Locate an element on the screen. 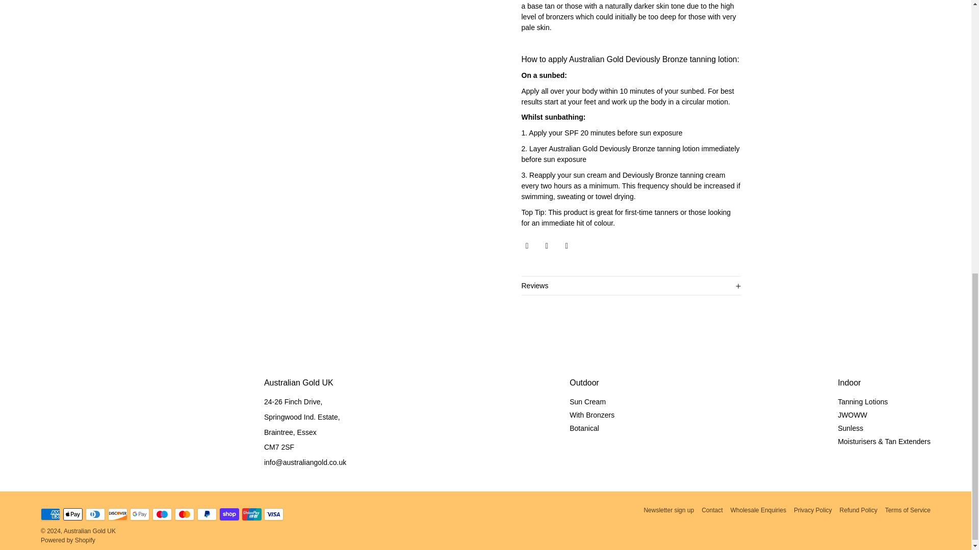  PayPal is located at coordinates (207, 514).